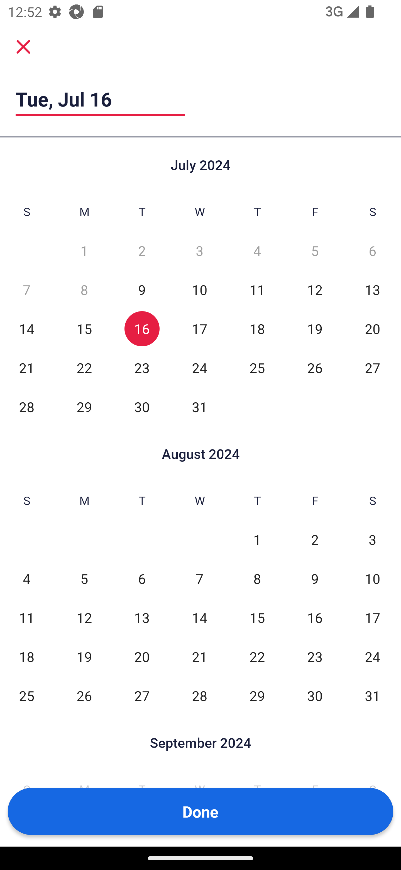 Image resolution: width=401 pixels, height=870 pixels. Describe the element at coordinates (315, 328) in the screenshot. I see `19 Fri, Jul 19, Not Selected` at that location.